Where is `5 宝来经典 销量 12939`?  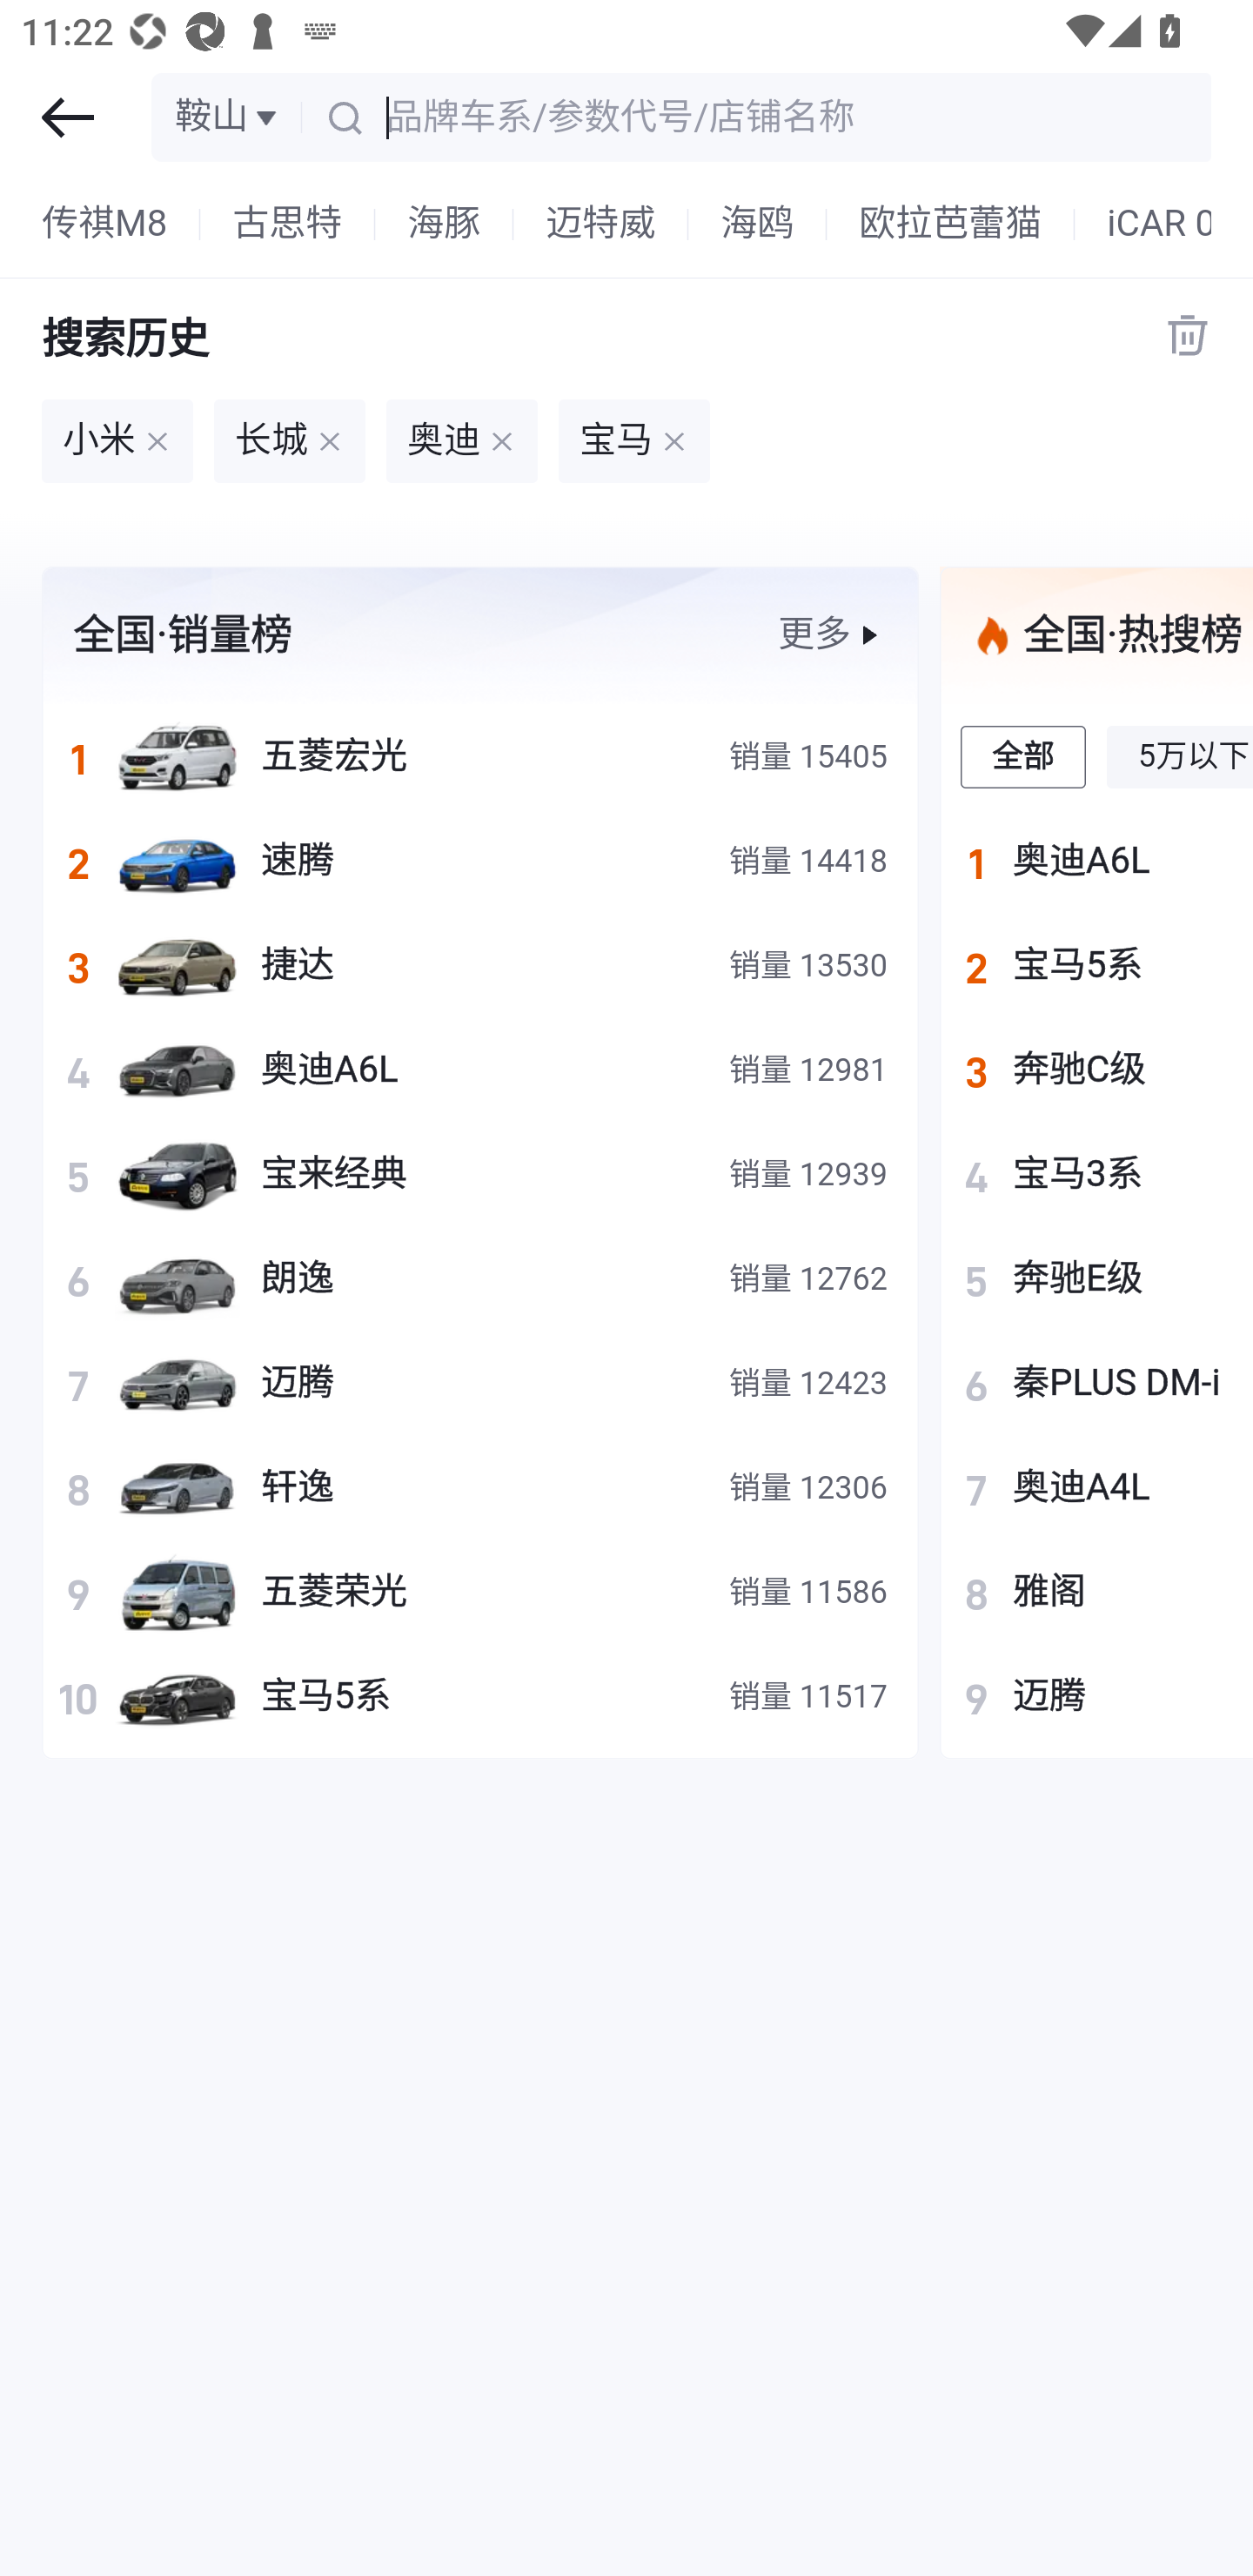 5 宝来经典 销量 12939 is located at coordinates (479, 1173).